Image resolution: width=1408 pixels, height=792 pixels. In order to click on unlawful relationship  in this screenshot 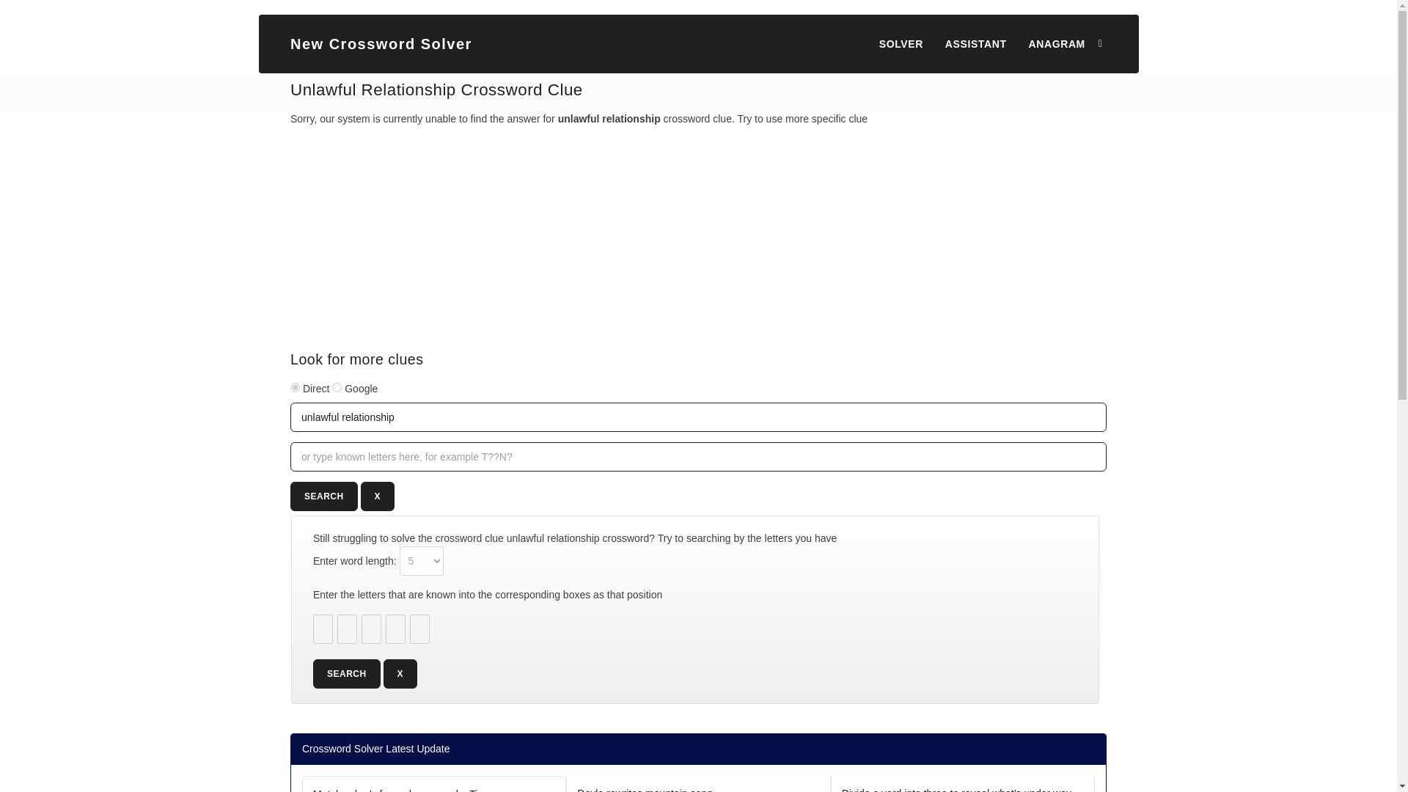, I will do `click(698, 417)`.